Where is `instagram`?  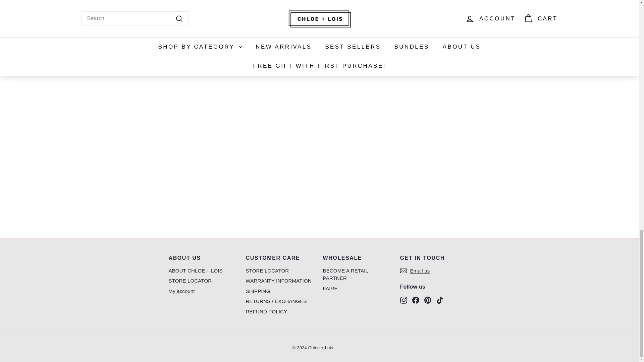 instagram is located at coordinates (403, 300).